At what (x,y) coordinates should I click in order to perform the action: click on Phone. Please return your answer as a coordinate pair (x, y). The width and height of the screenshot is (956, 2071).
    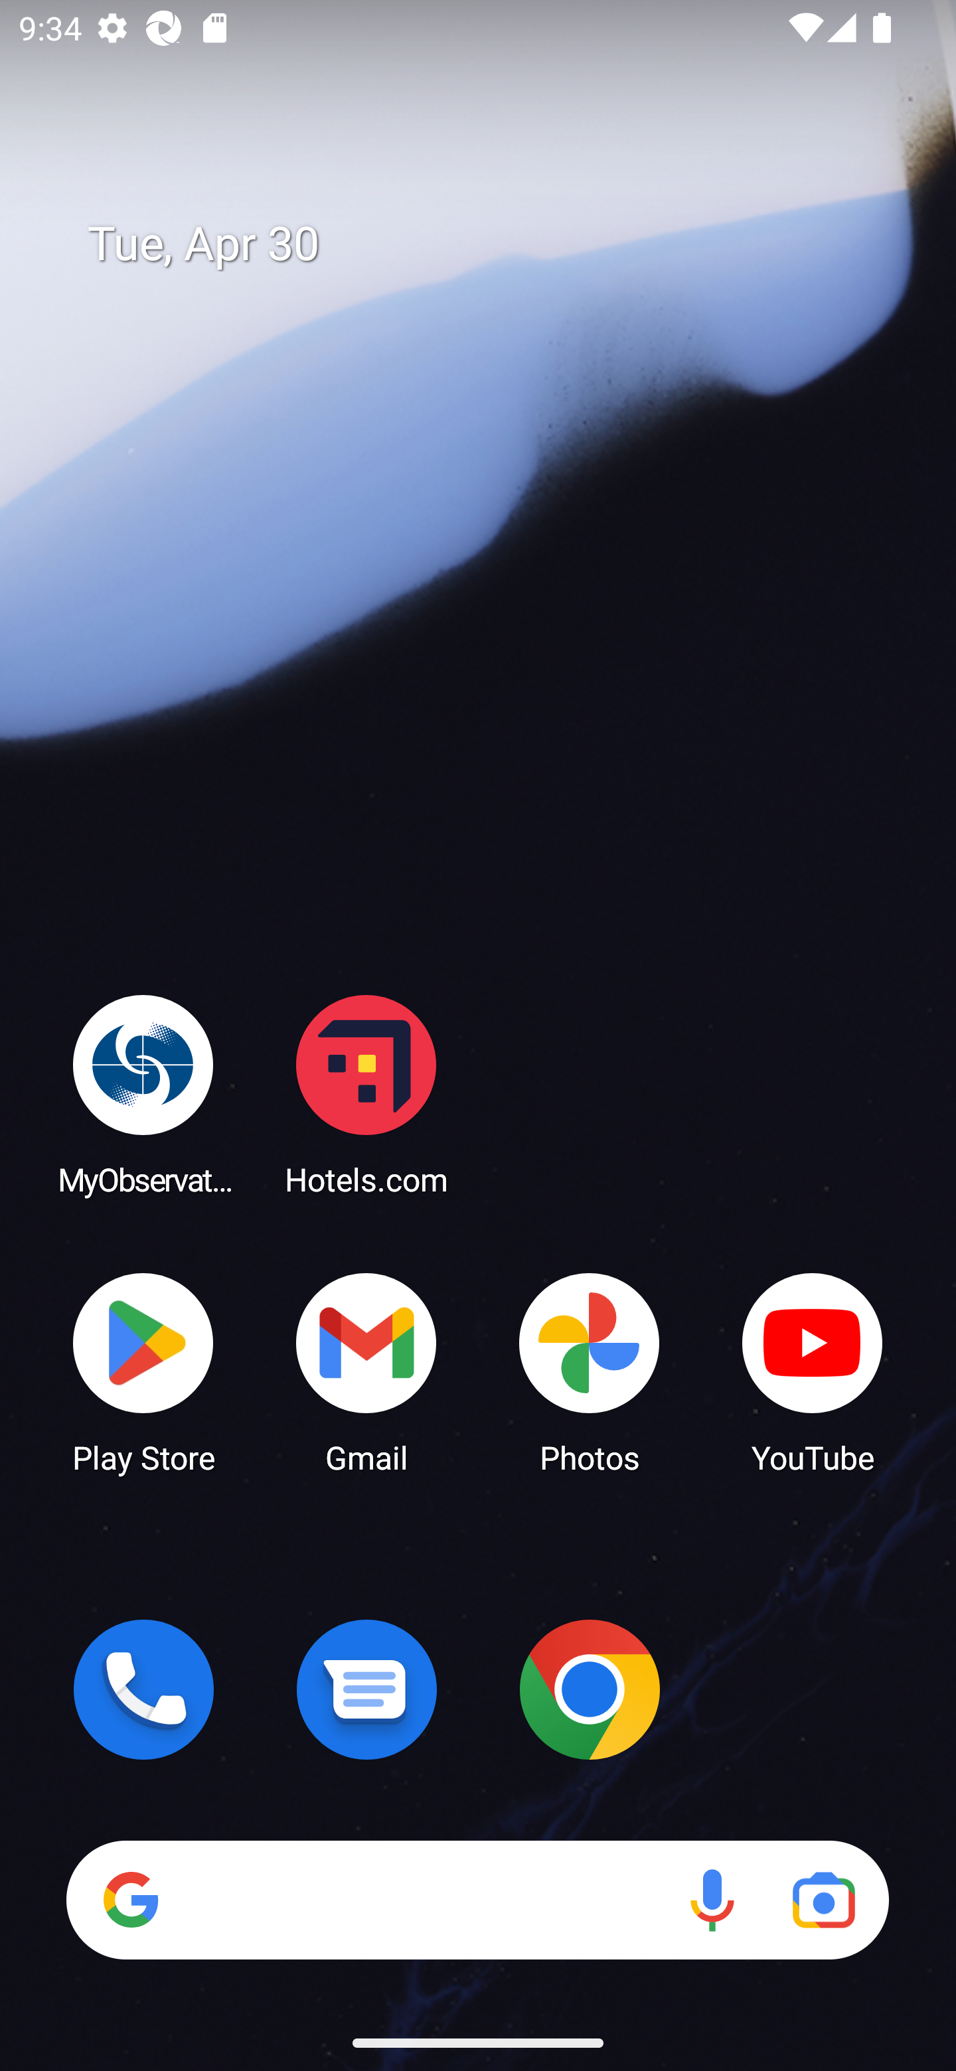
    Looking at the image, I should click on (143, 1689).